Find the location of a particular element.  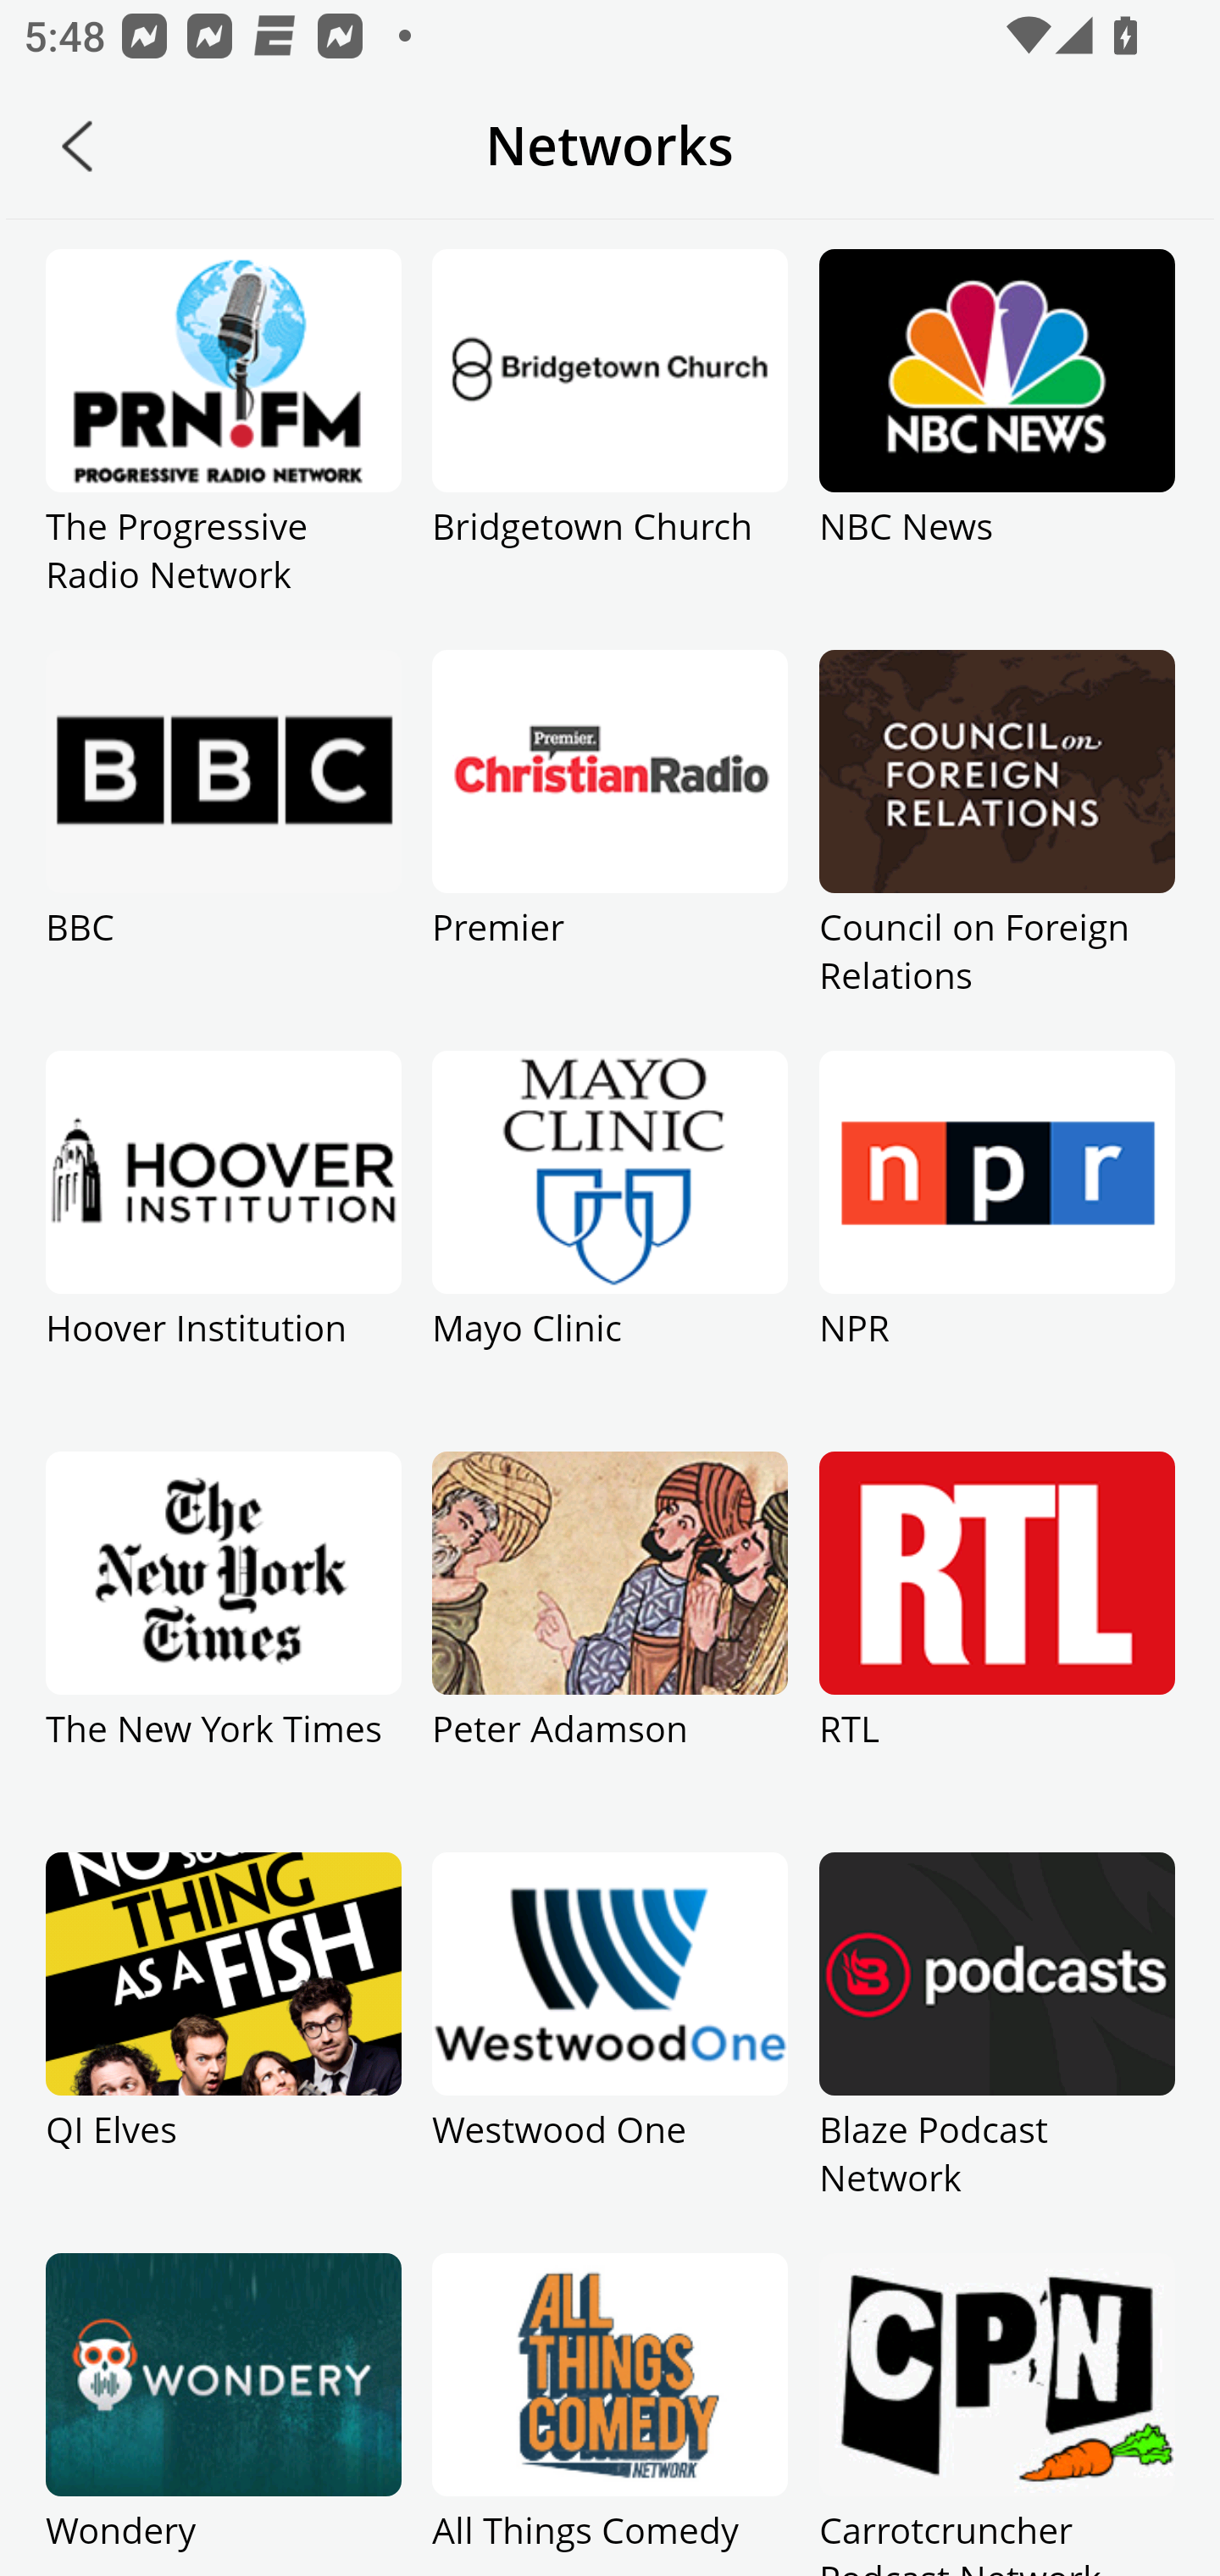

NPR is located at coordinates (996, 1251).